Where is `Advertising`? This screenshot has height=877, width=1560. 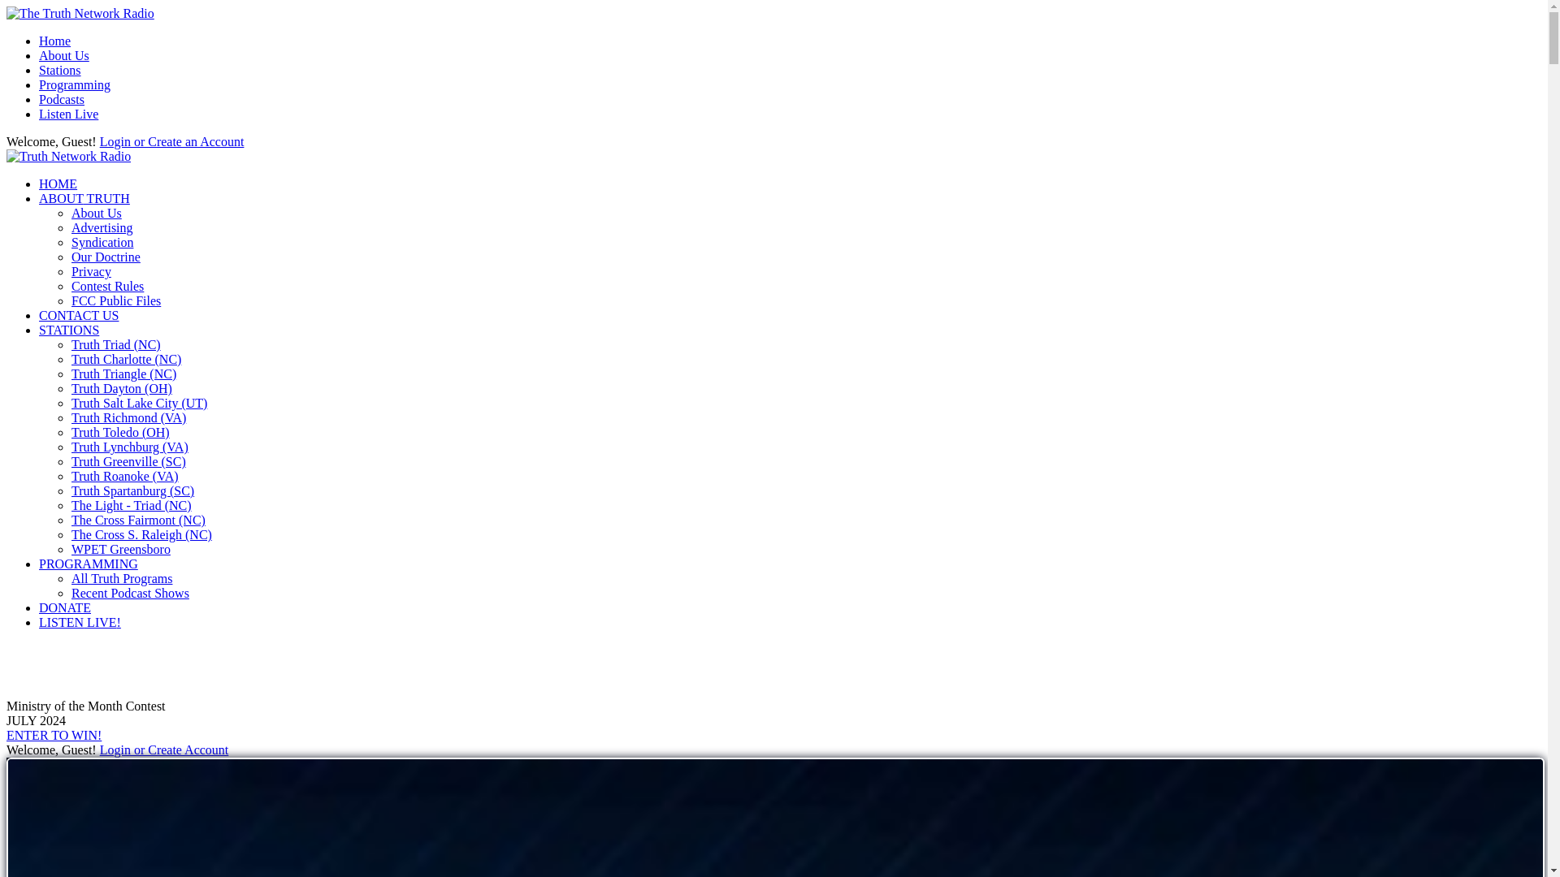 Advertising is located at coordinates (102, 227).